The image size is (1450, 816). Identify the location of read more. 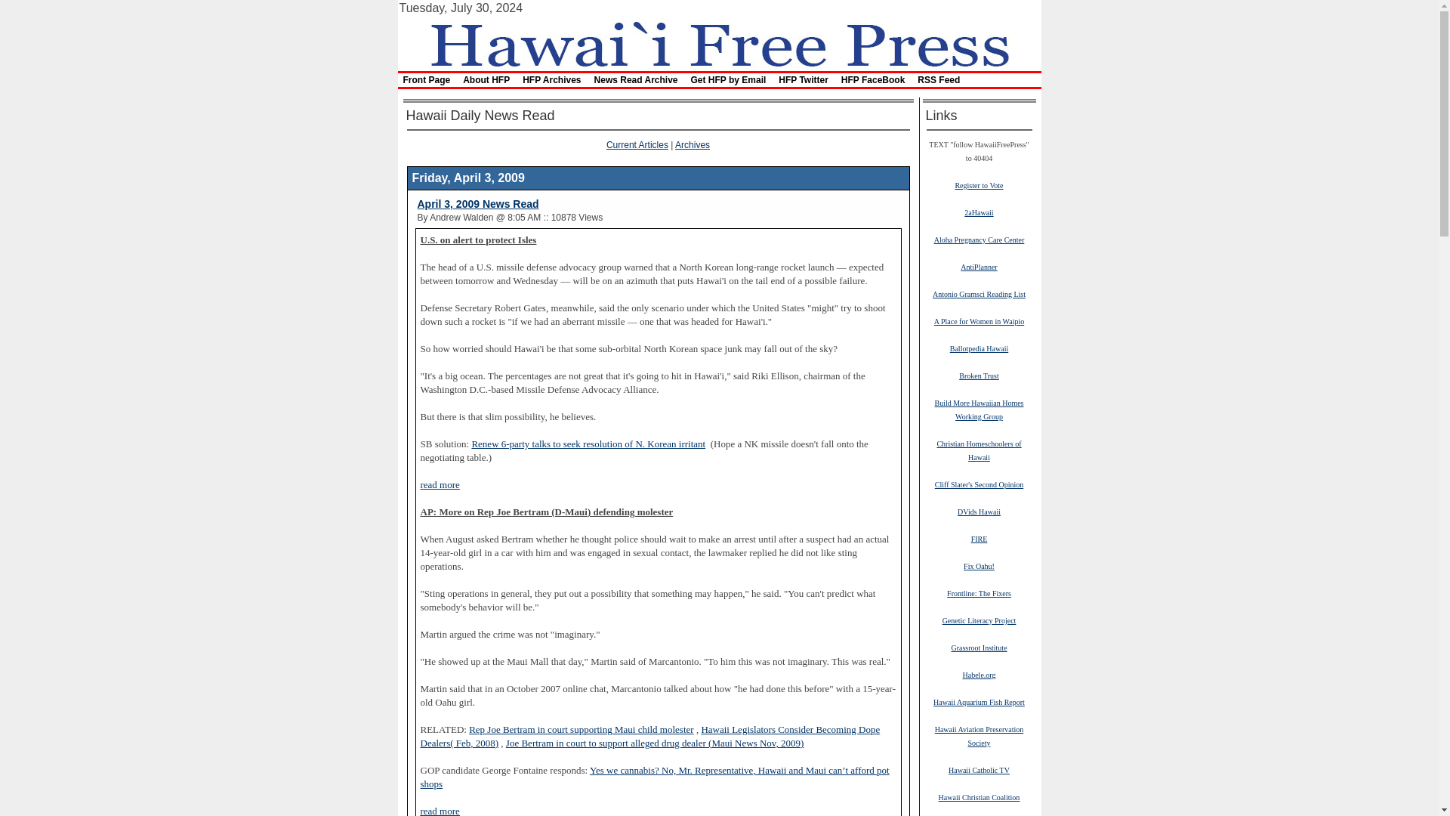
(440, 811).